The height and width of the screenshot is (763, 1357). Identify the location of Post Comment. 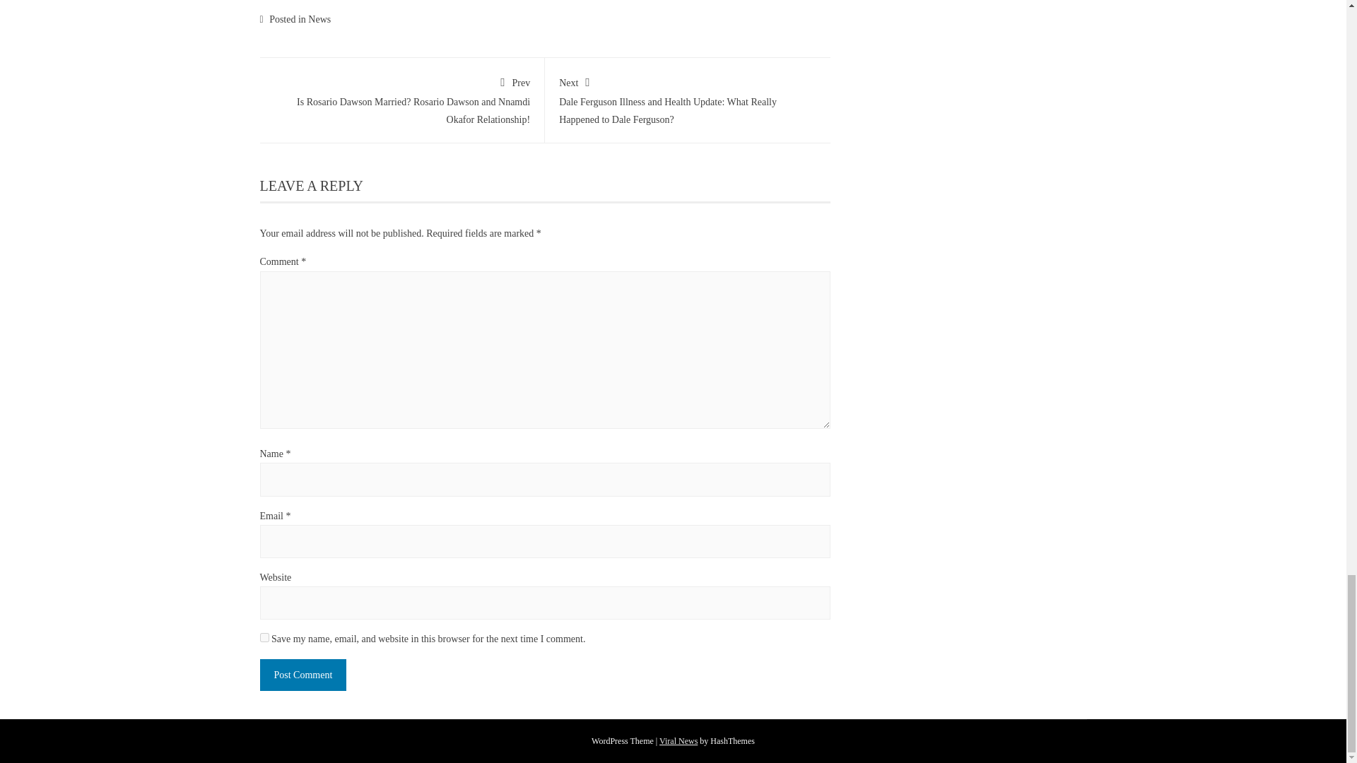
(304, 675).